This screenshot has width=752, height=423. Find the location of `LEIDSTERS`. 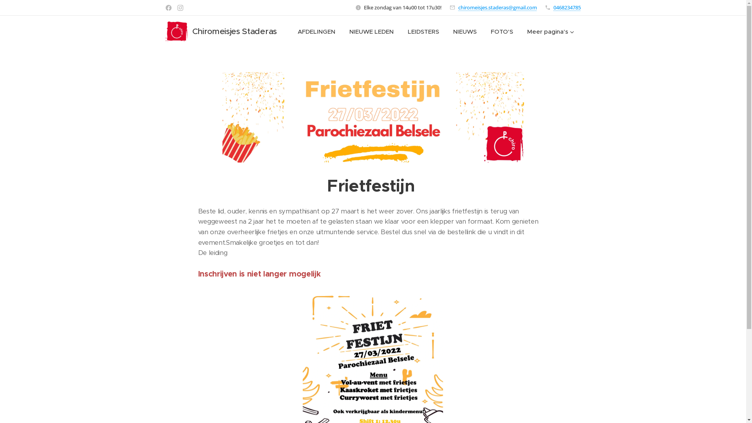

LEIDSTERS is located at coordinates (423, 32).